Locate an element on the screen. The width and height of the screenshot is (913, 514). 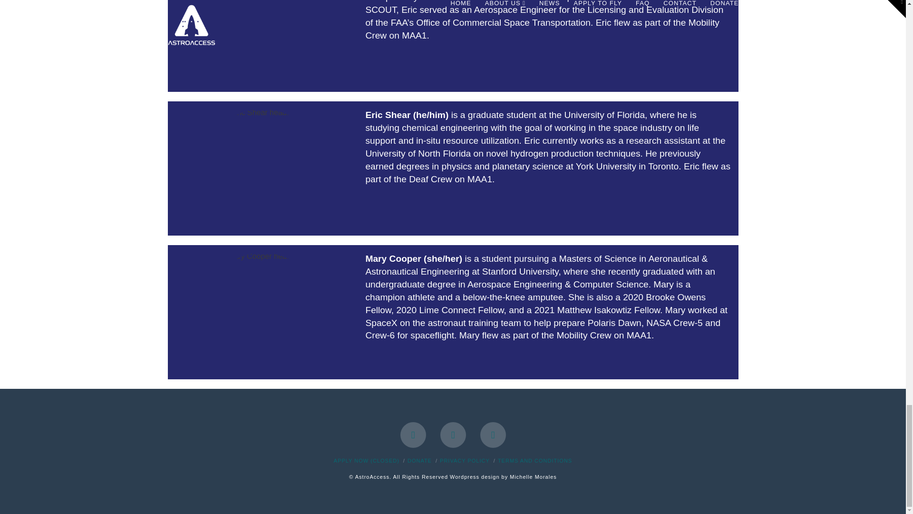
TERMS AND CONDITIONS is located at coordinates (534, 461).